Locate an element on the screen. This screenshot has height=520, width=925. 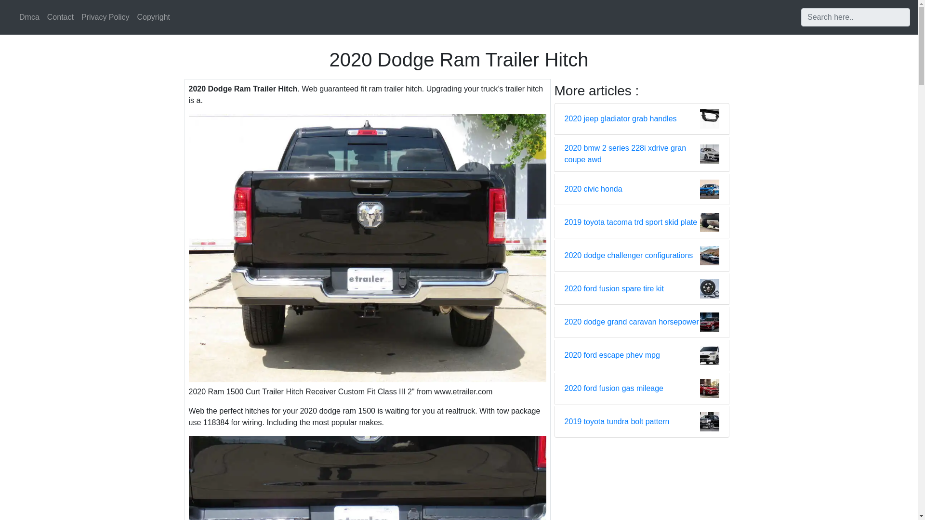
2020 ford fusion spare tire kit is located at coordinates (614, 289).